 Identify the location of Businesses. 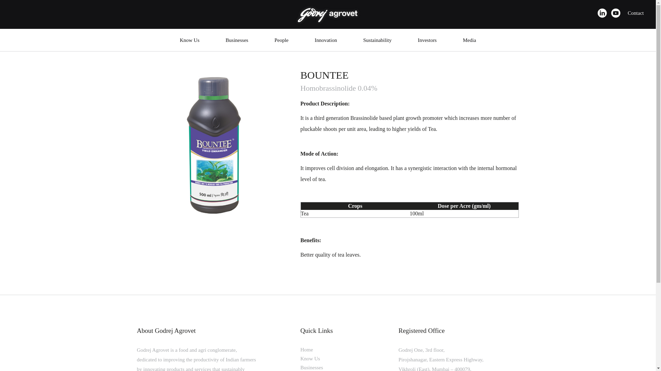
(237, 41).